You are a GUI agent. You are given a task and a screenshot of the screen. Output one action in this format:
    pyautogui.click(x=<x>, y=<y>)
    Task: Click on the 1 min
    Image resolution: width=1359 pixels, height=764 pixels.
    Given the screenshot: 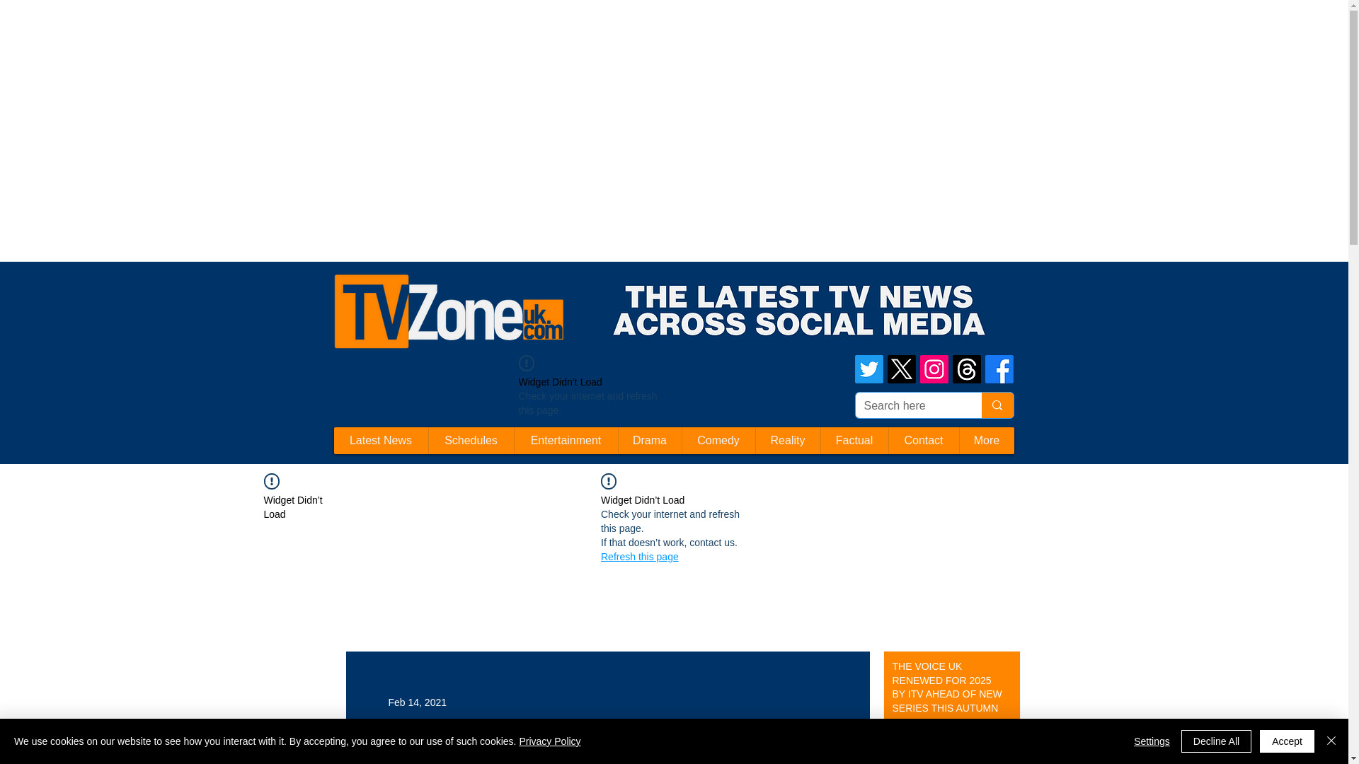 What is the action you would take?
    pyautogui.click(x=902, y=733)
    